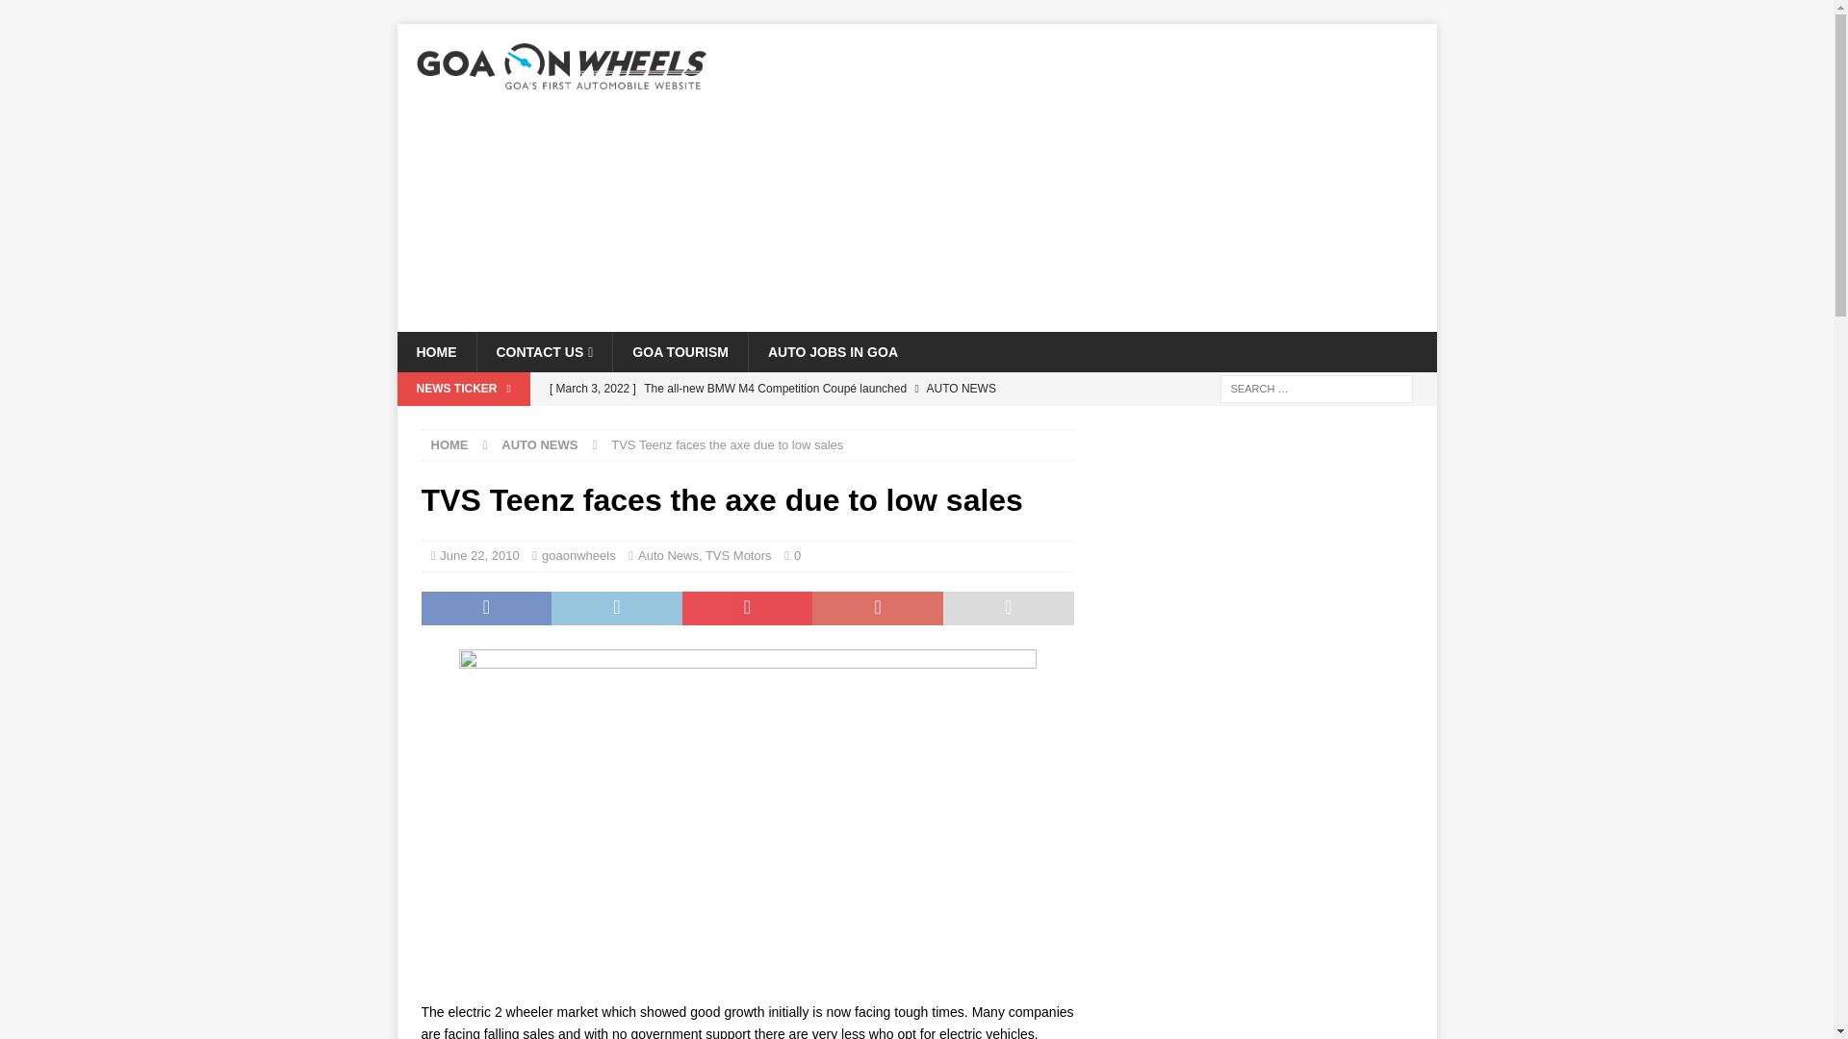 The width and height of the screenshot is (1848, 1039). Describe the element at coordinates (539, 444) in the screenshot. I see `AUTO NEWS` at that location.